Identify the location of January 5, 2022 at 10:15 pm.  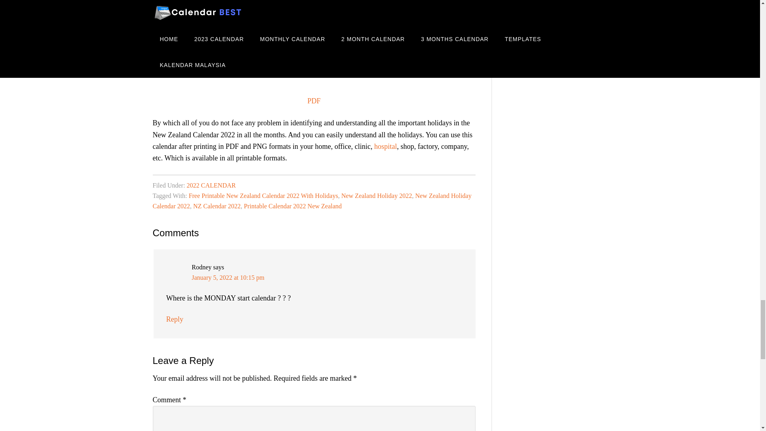
(228, 277).